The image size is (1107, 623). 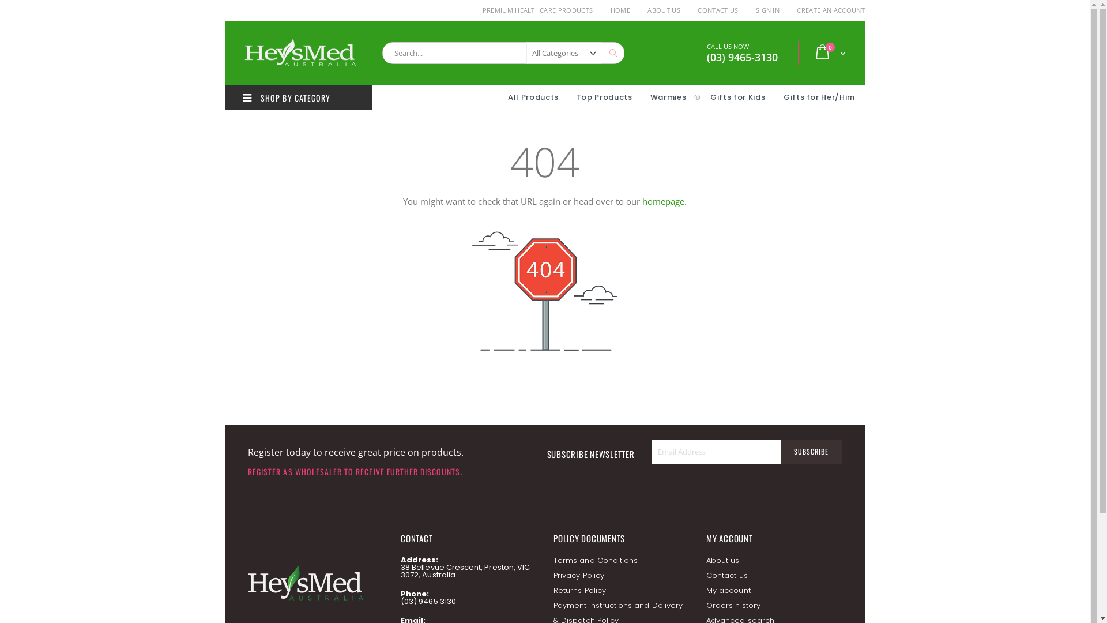 I want to click on SUBSCRIBE, so click(x=811, y=452).